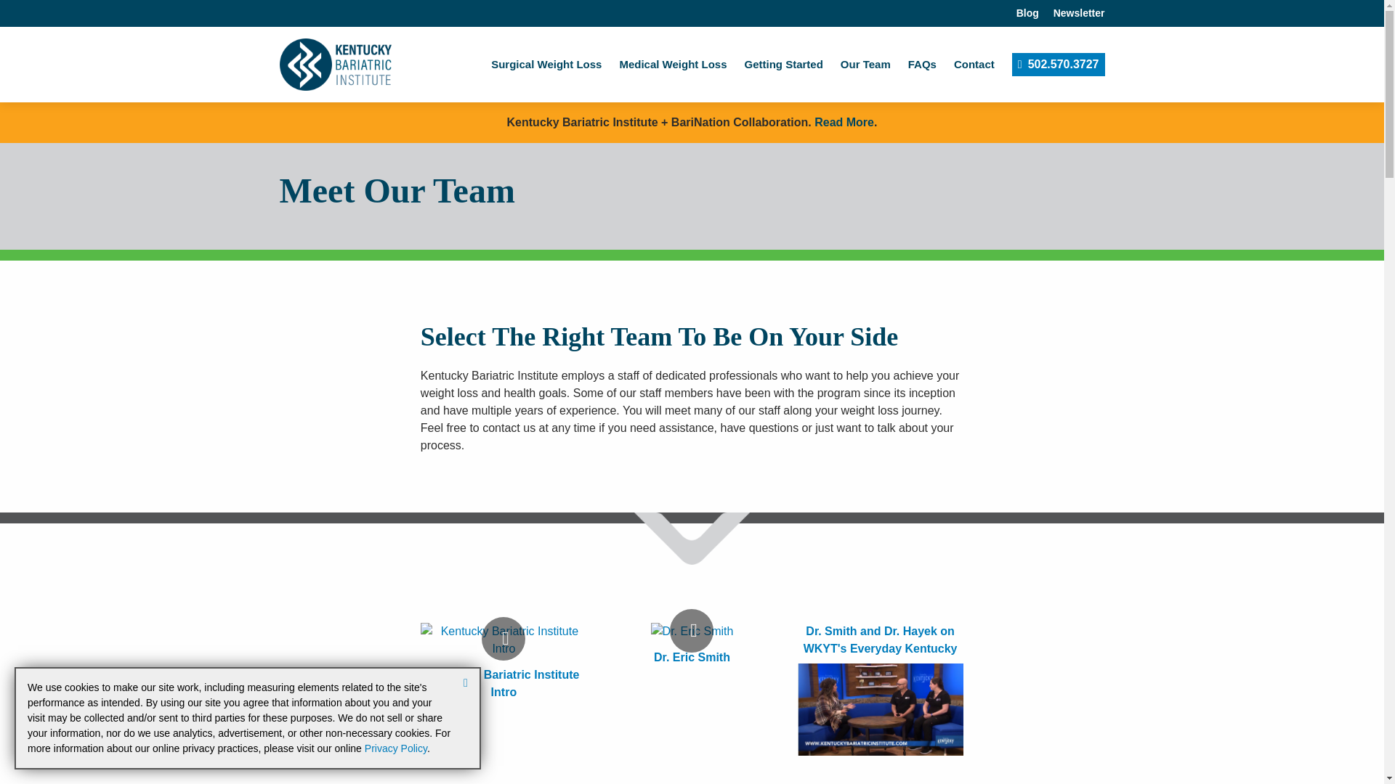 This screenshot has width=1395, height=784. What do you see at coordinates (1078, 13) in the screenshot?
I see `Newsletter` at bounding box center [1078, 13].